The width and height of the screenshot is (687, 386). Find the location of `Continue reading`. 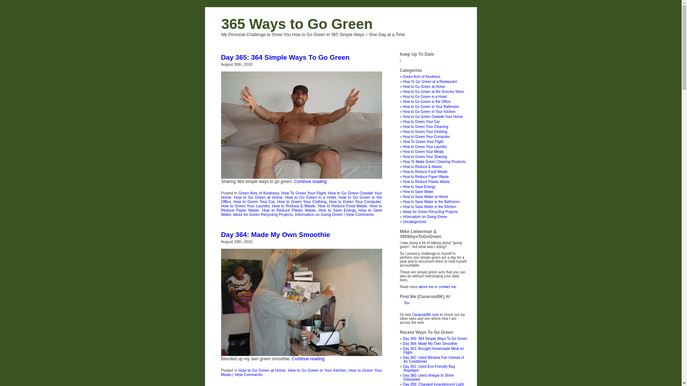

Continue reading is located at coordinates (311, 182).